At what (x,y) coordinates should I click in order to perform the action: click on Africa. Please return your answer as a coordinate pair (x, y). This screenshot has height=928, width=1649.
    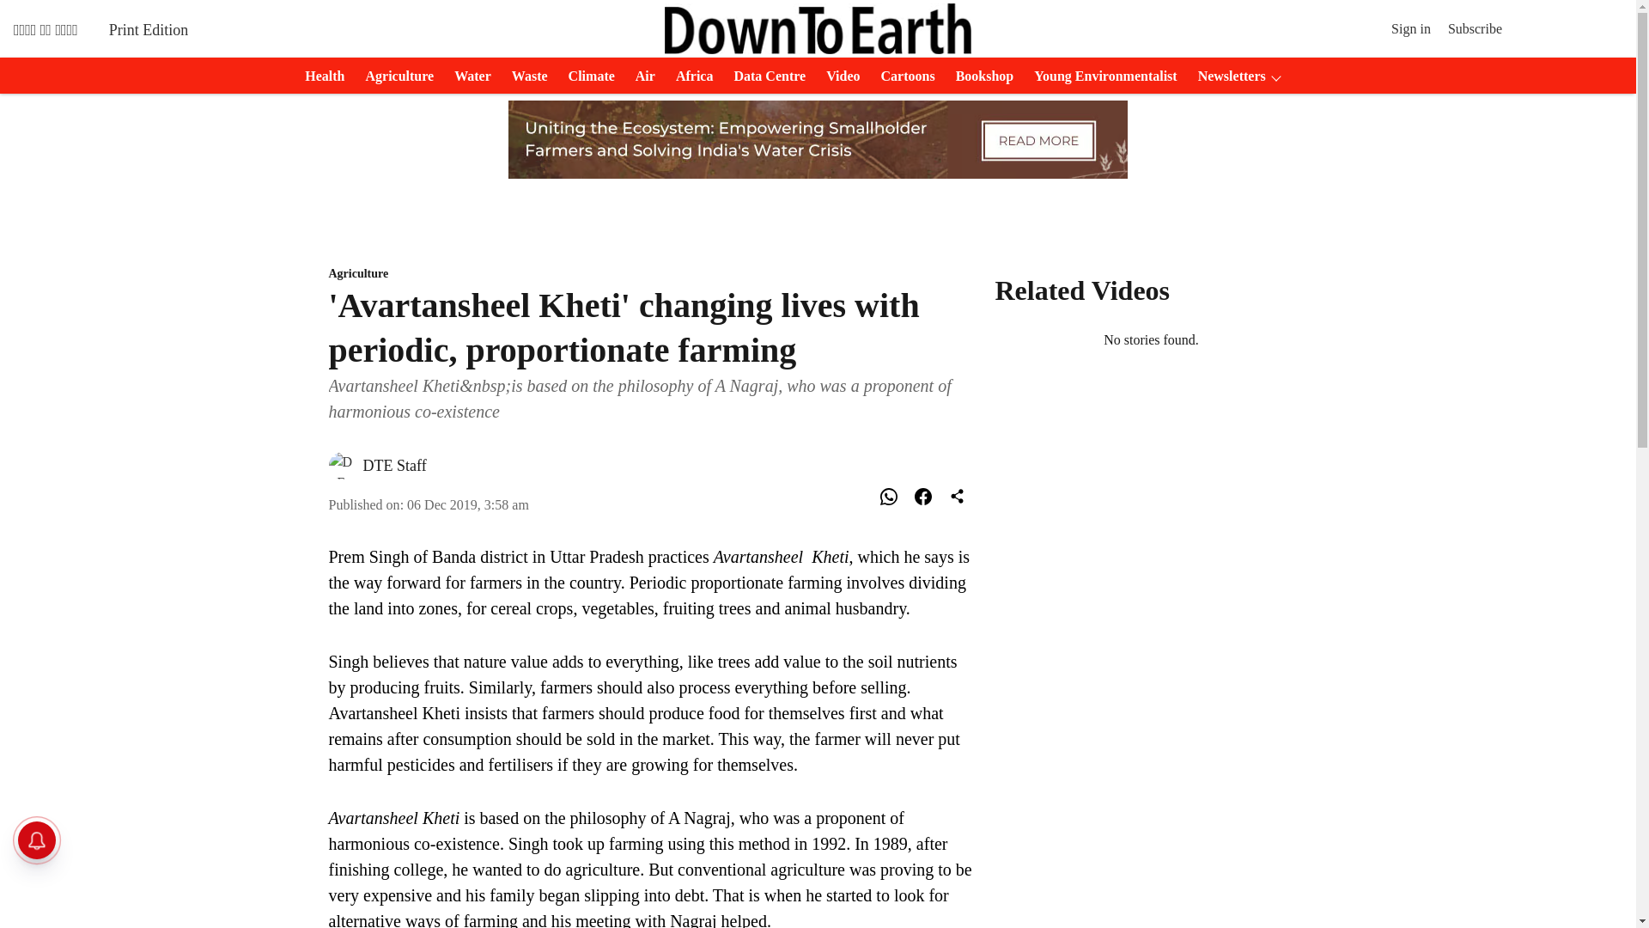
    Looking at the image, I should click on (690, 76).